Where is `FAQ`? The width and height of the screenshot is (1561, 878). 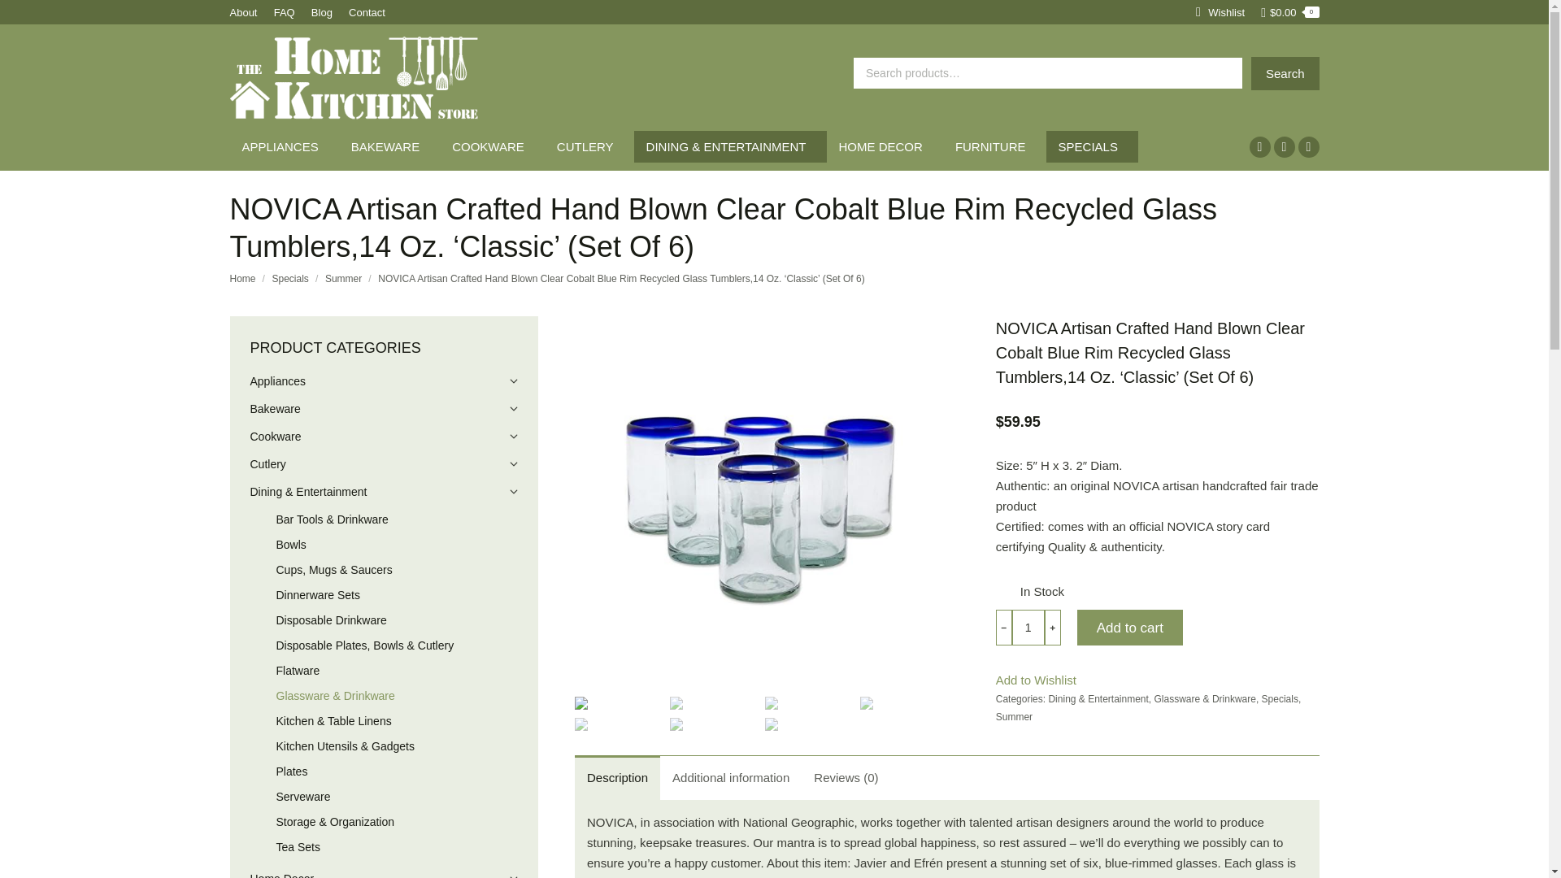 FAQ is located at coordinates (285, 12).